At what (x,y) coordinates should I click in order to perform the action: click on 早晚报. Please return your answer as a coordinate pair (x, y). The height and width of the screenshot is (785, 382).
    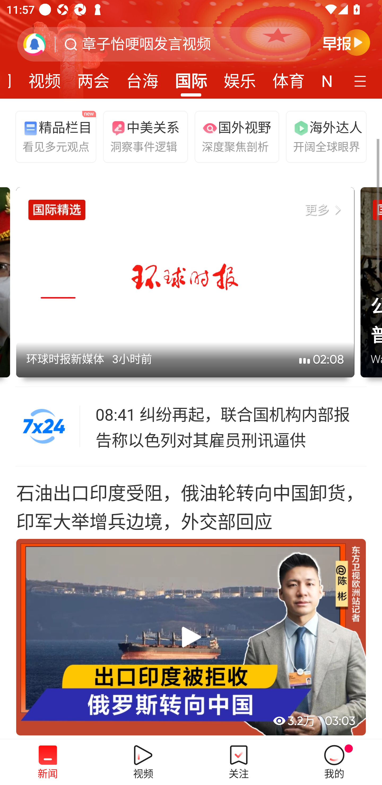
    Looking at the image, I should click on (346, 42).